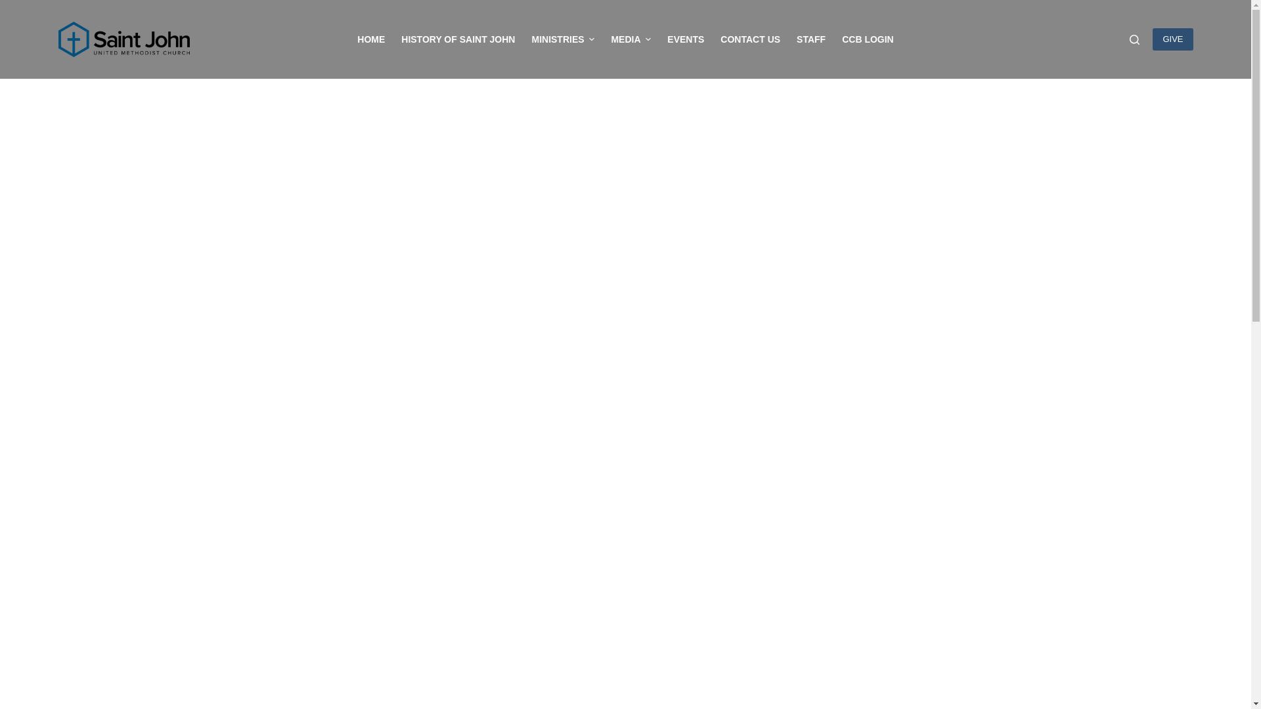 Image resolution: width=1261 pixels, height=709 pixels. I want to click on CONTACT US, so click(750, 39).